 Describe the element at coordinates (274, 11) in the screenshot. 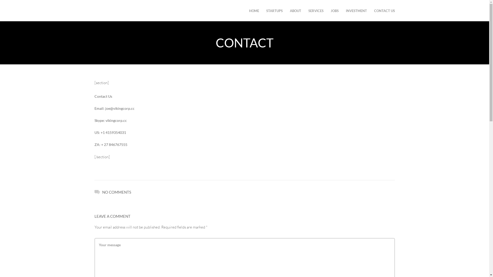

I see `STARTUPS` at that location.